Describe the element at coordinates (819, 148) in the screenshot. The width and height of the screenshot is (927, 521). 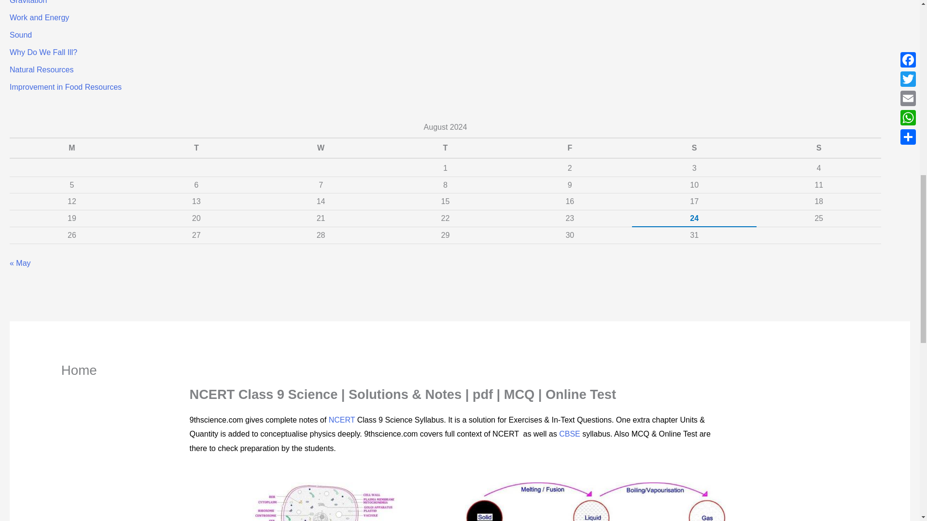
I see `Sunday` at that location.